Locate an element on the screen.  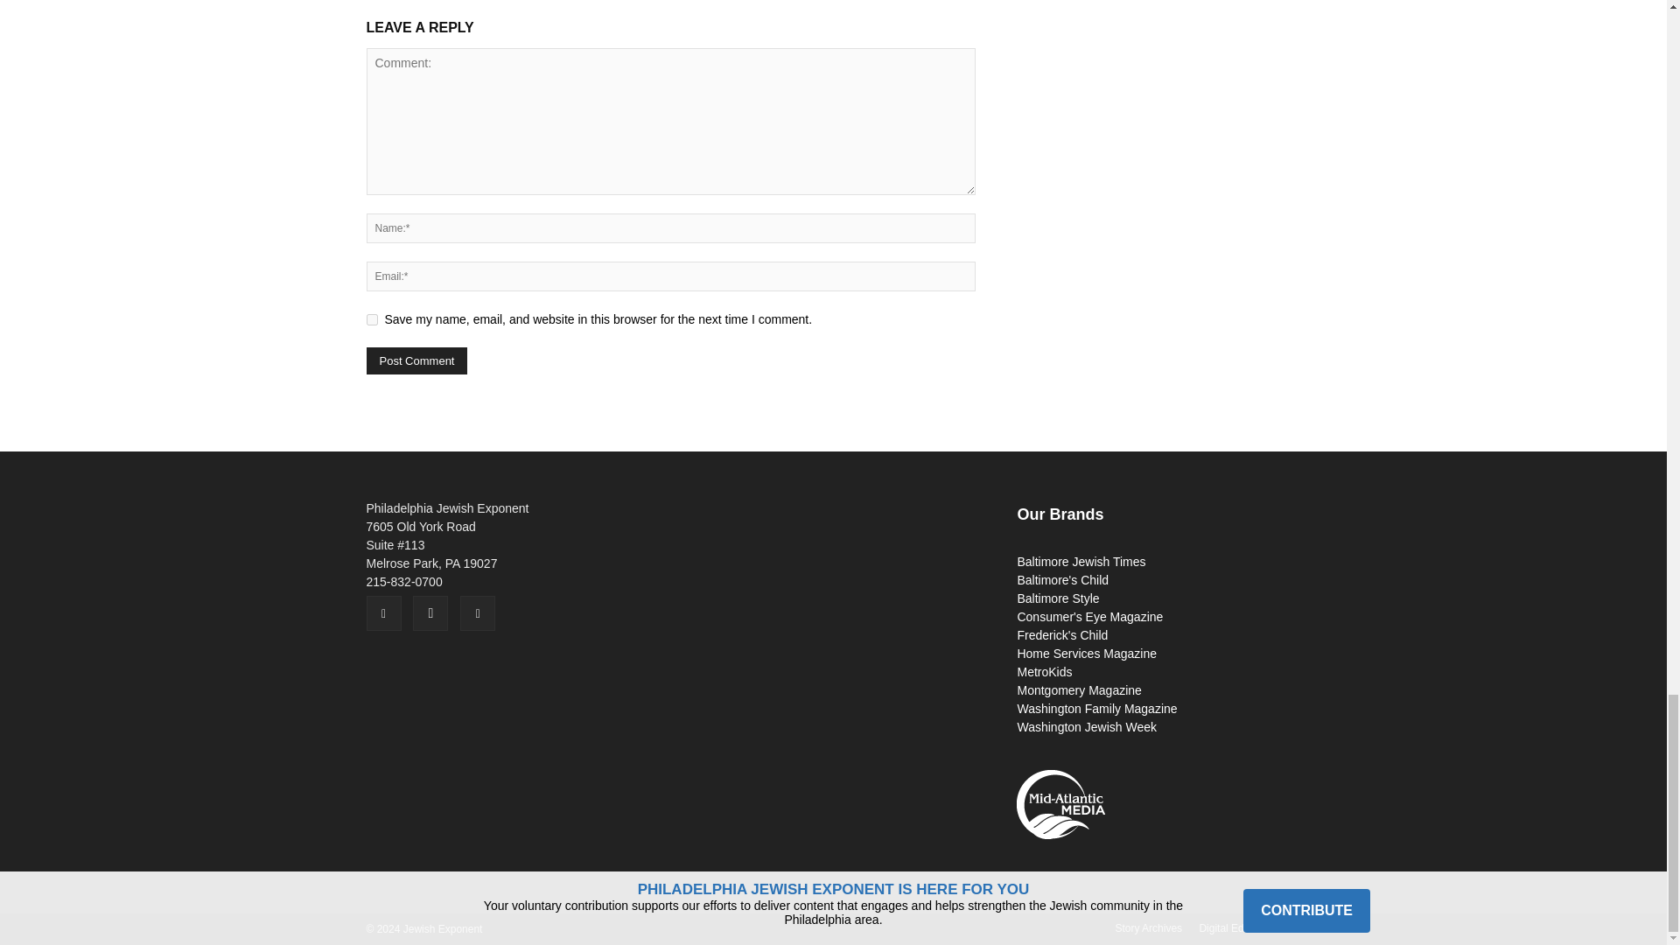
yes is located at coordinates (371, 318).